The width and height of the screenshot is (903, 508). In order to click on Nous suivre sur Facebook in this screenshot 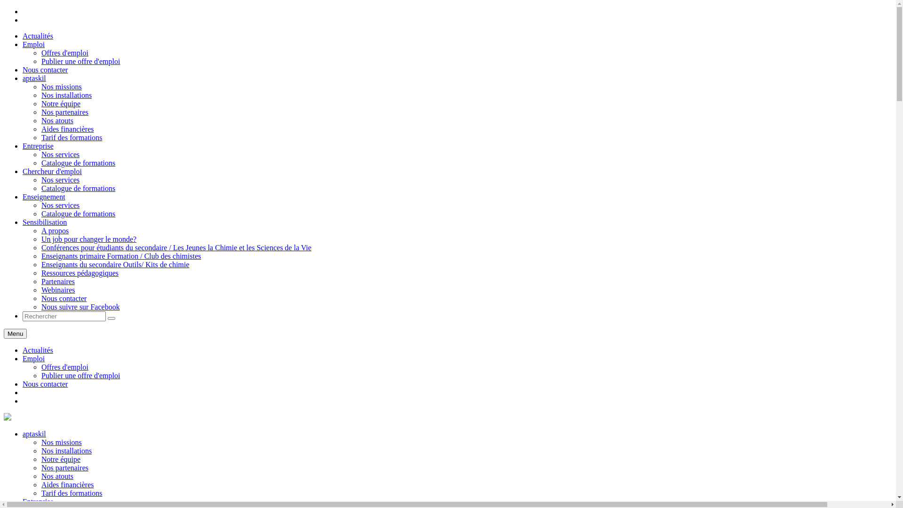, I will do `click(81, 307)`.